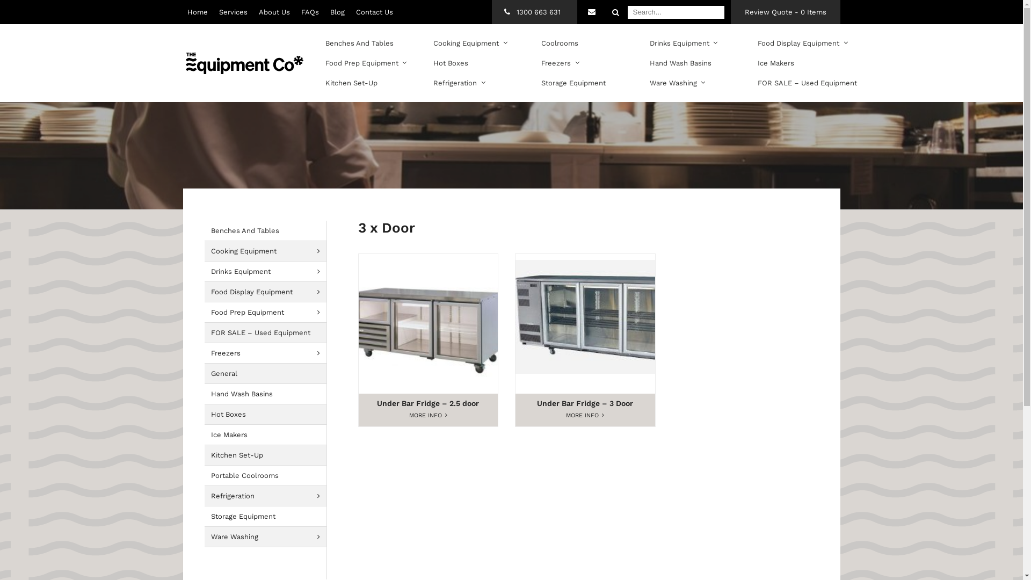 The height and width of the screenshot is (580, 1031). I want to click on FAQs, so click(309, 12).